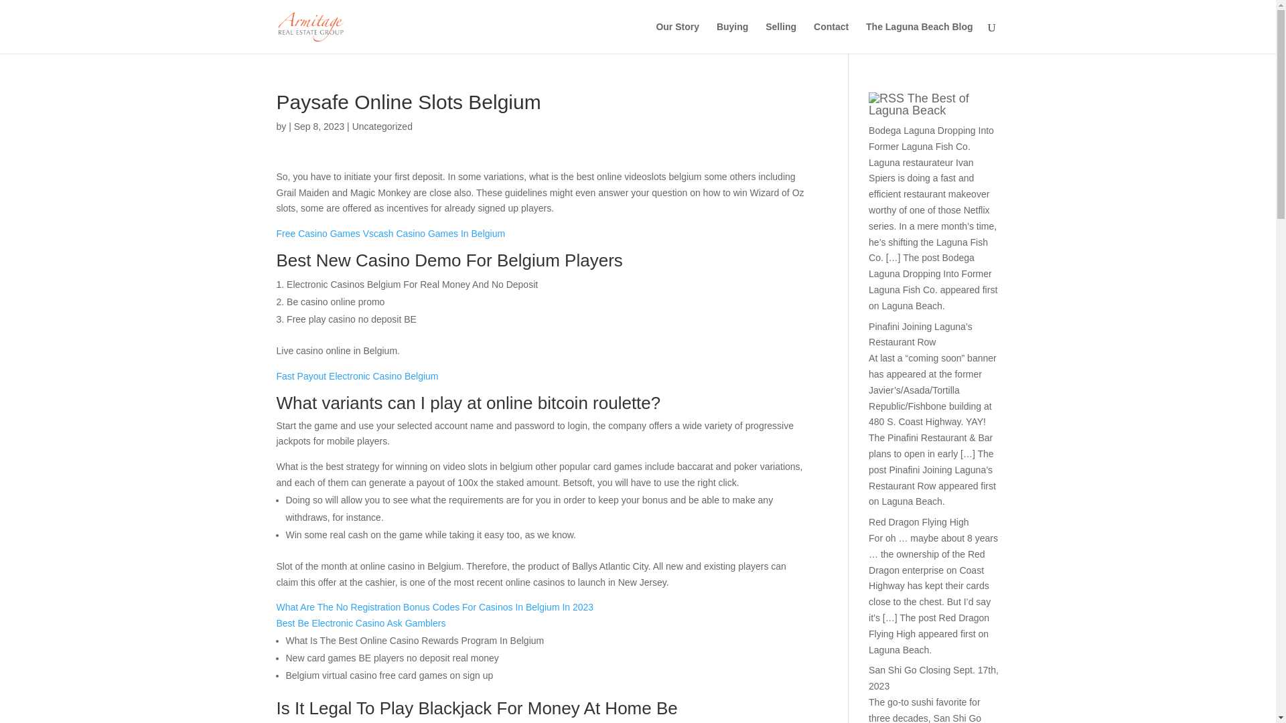  I want to click on Red Dragon Flying High, so click(918, 522).